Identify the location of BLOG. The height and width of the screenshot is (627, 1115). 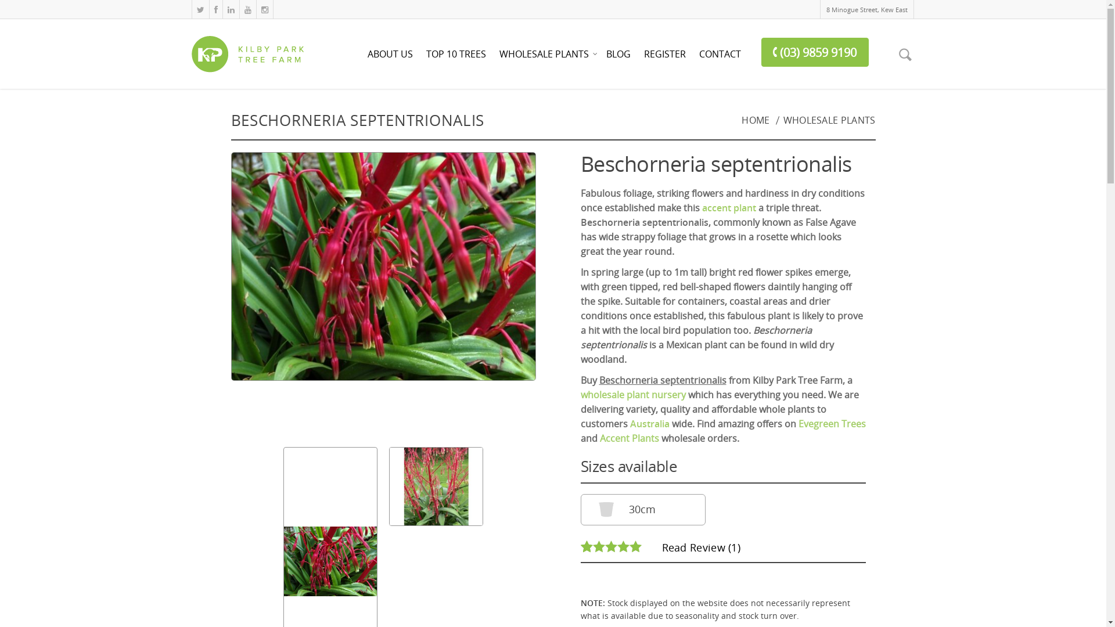
(618, 62).